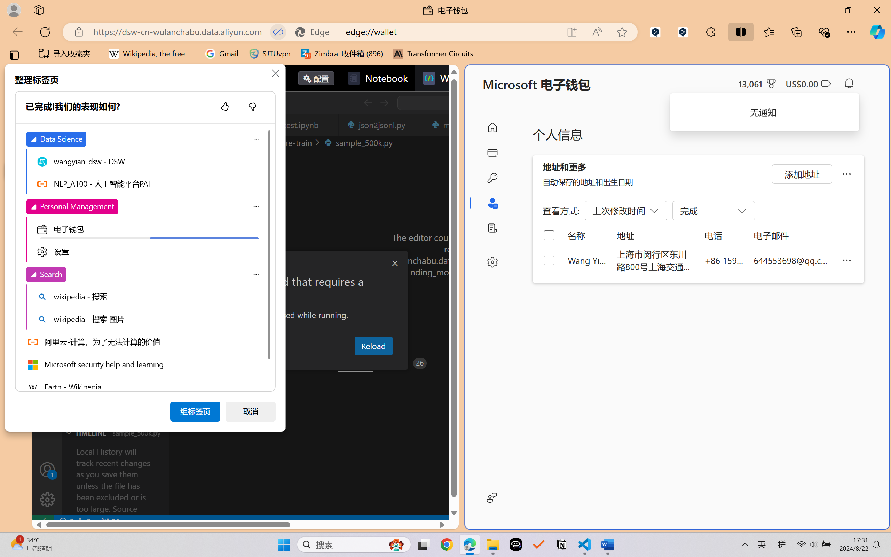 This screenshot has width=891, height=557. I want to click on WebIDE, so click(448, 78).